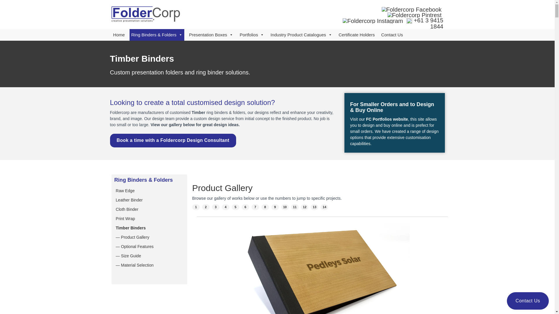  I want to click on 4, so click(226, 207).